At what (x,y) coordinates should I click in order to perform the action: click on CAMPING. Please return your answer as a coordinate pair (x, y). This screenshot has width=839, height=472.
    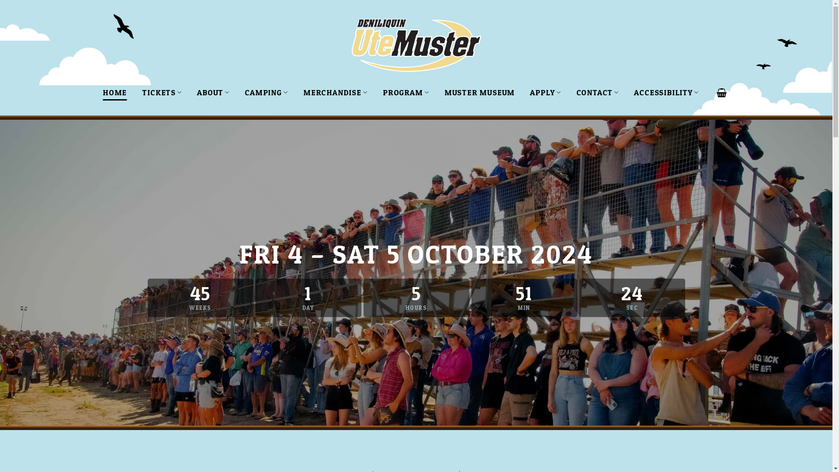
    Looking at the image, I should click on (267, 93).